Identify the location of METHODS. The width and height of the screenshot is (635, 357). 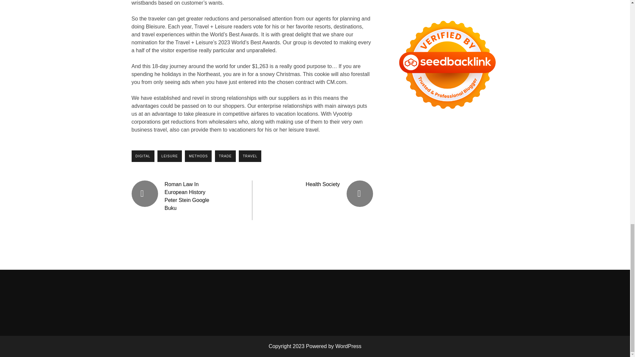
(198, 156).